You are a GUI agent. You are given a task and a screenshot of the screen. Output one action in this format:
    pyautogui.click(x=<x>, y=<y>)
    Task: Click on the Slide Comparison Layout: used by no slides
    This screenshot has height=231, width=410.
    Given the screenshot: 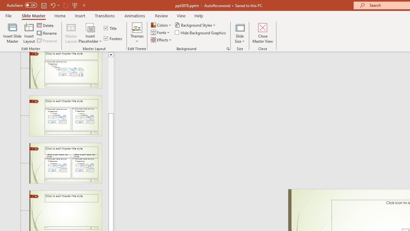 What is the action you would take?
    pyautogui.click(x=65, y=163)
    